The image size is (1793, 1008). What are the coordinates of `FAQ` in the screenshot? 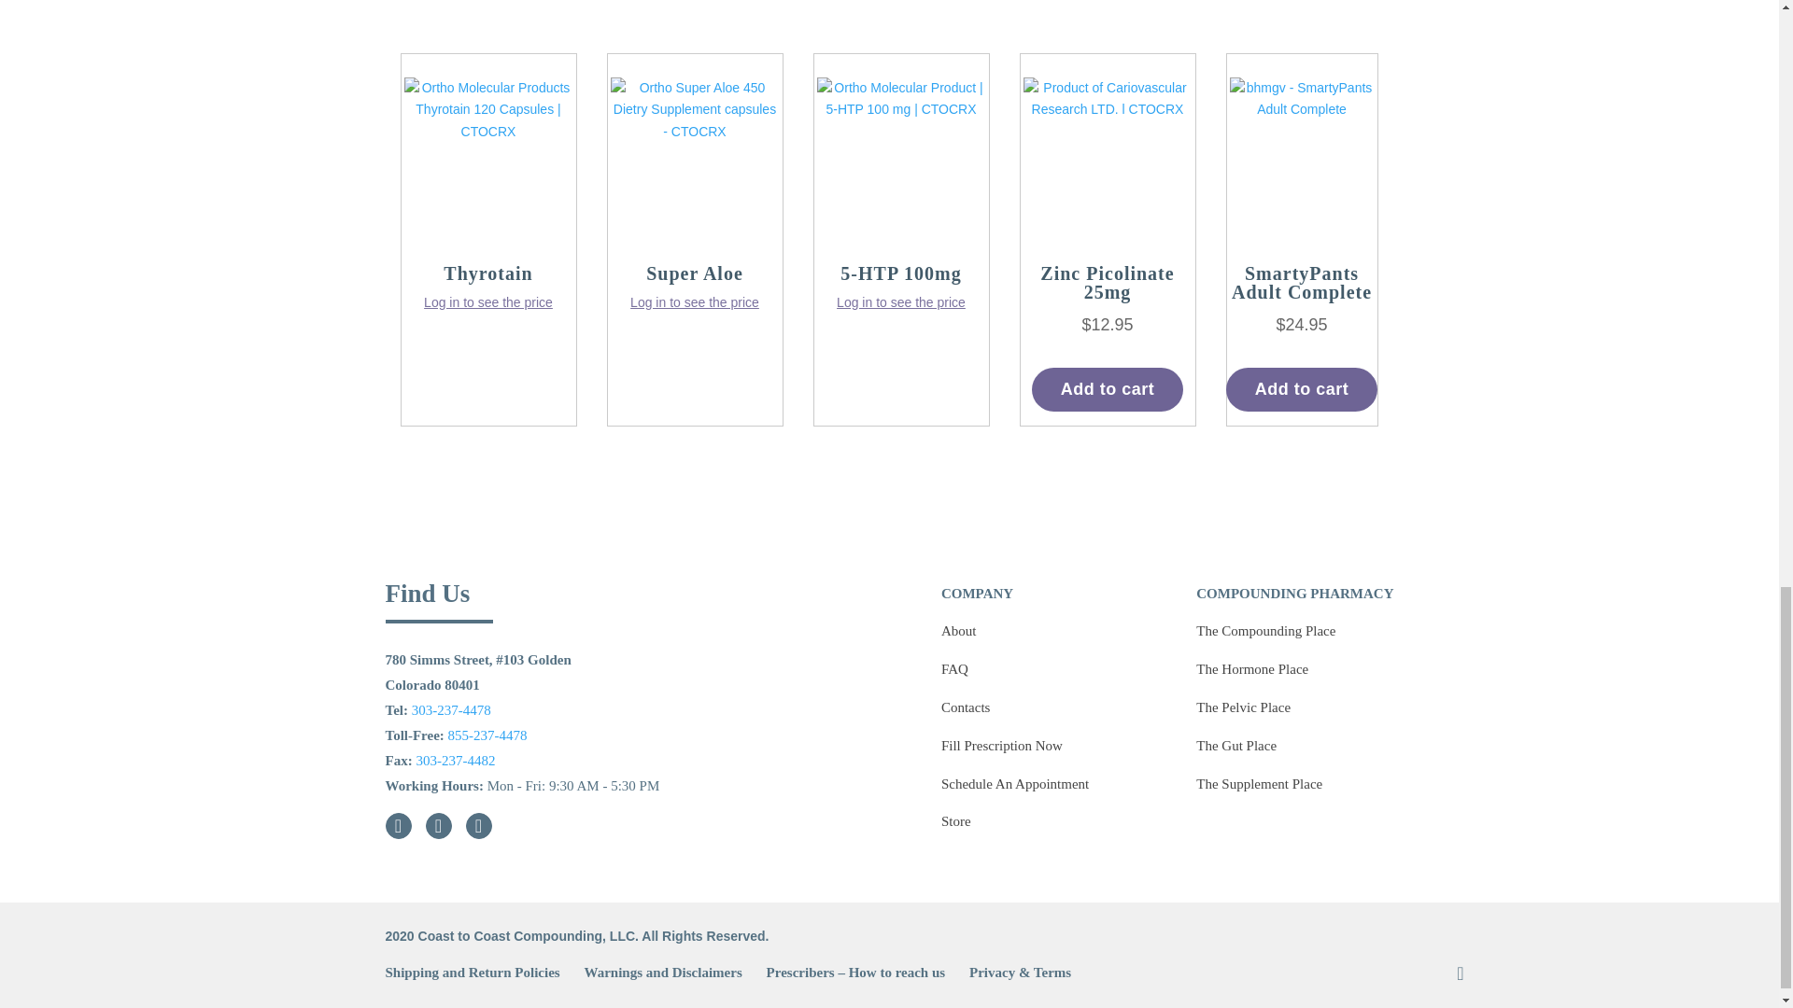 It's located at (954, 668).